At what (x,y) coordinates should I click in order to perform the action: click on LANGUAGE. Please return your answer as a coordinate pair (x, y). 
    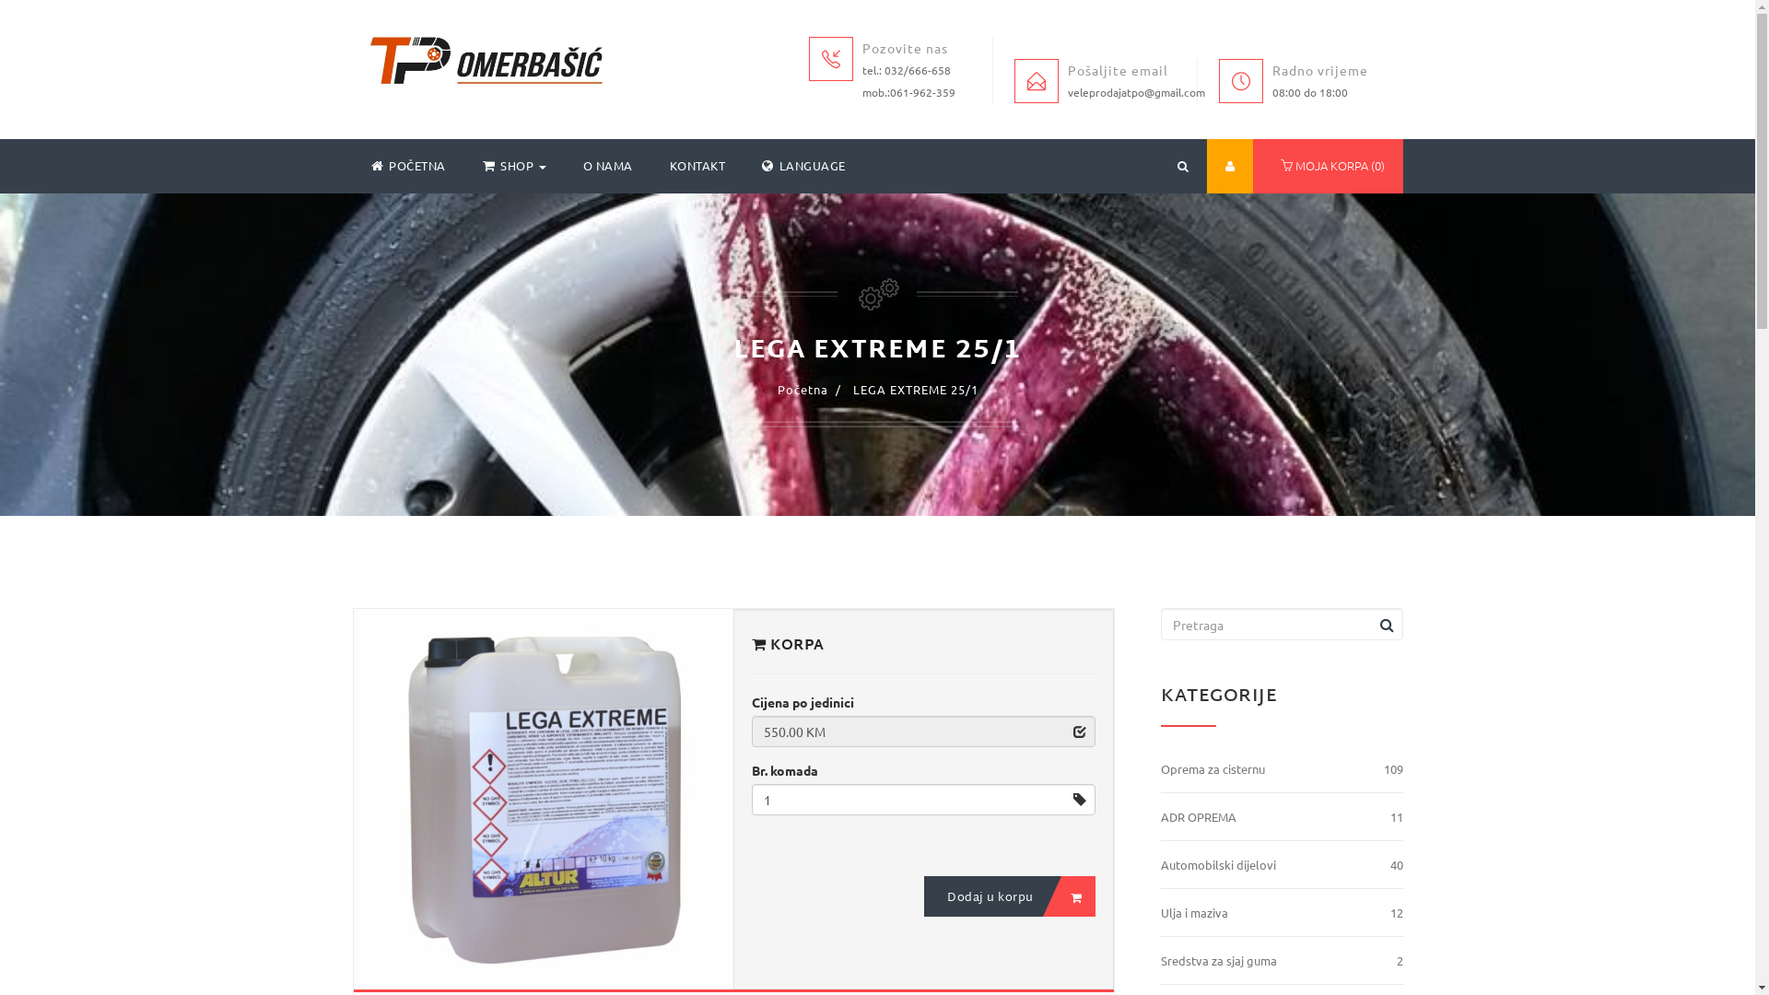
    Looking at the image, I should click on (803, 166).